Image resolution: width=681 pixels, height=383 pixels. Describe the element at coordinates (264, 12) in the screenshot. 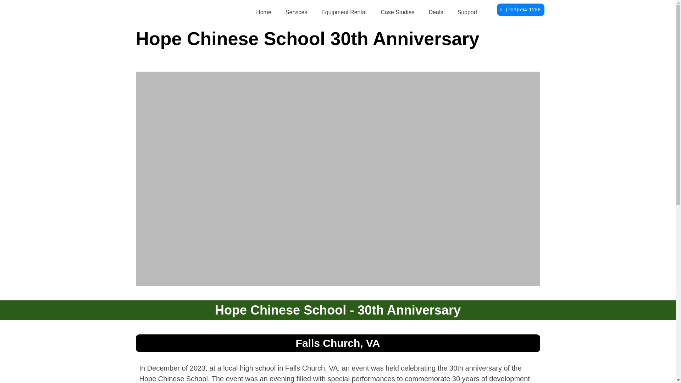

I see `Home` at that location.